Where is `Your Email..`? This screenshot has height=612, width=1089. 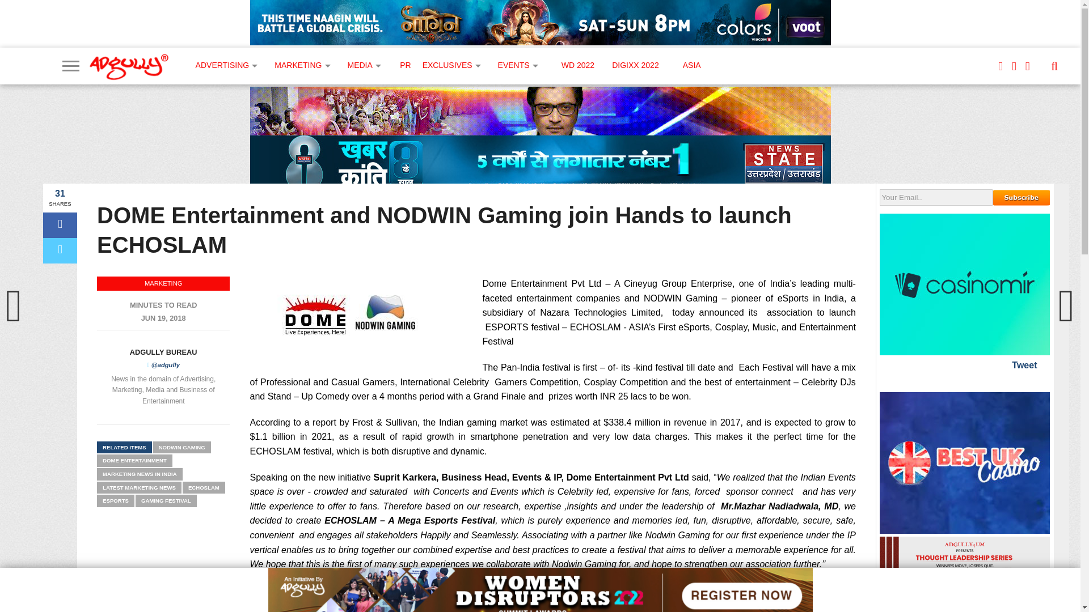 Your Email.. is located at coordinates (936, 197).